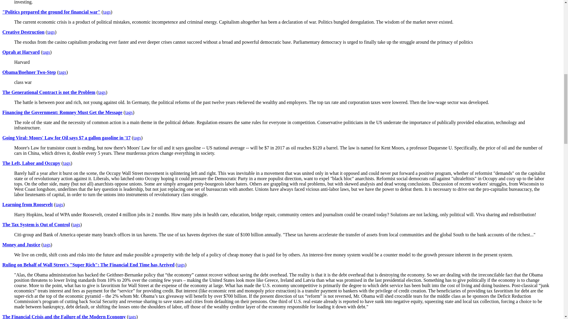 The image size is (568, 319). I want to click on tags, so click(107, 12).